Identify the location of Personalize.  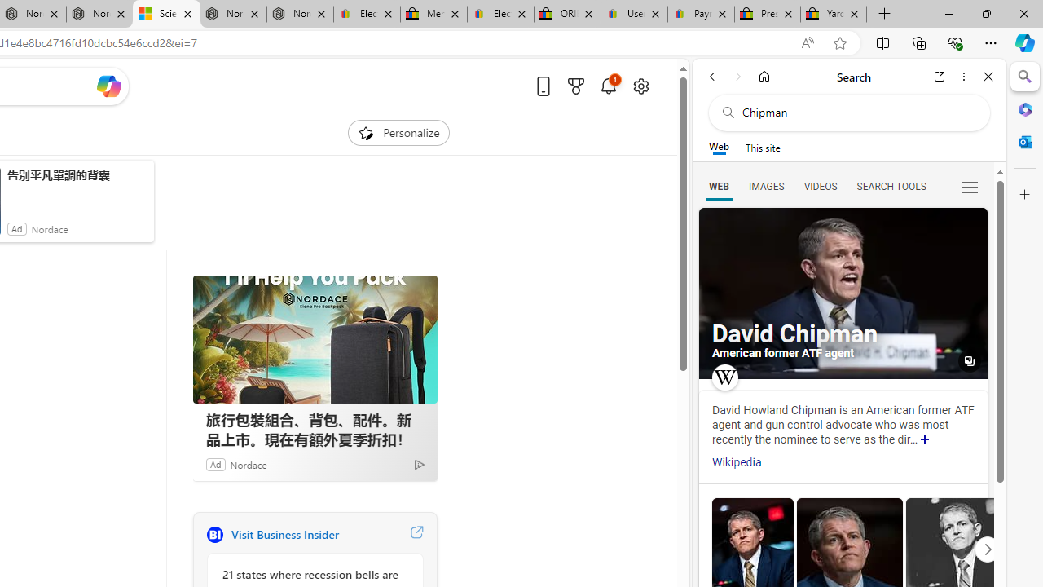
(398, 132).